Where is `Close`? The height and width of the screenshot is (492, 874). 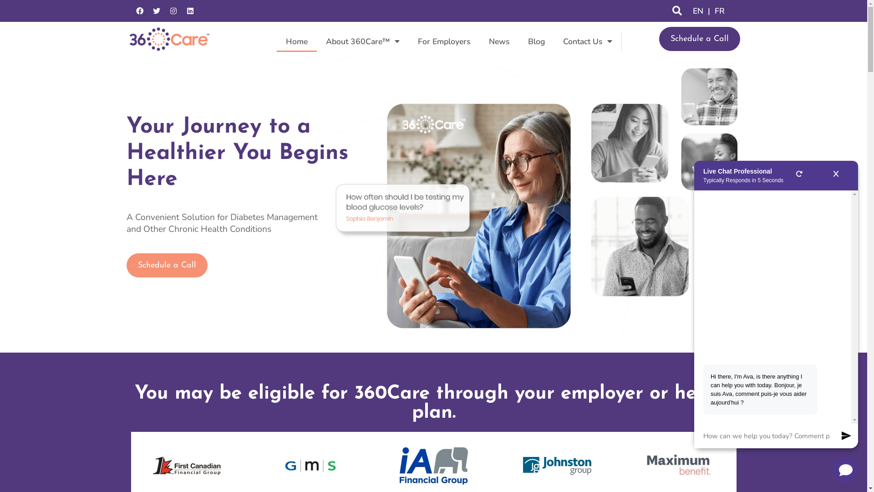 Close is located at coordinates (836, 176).